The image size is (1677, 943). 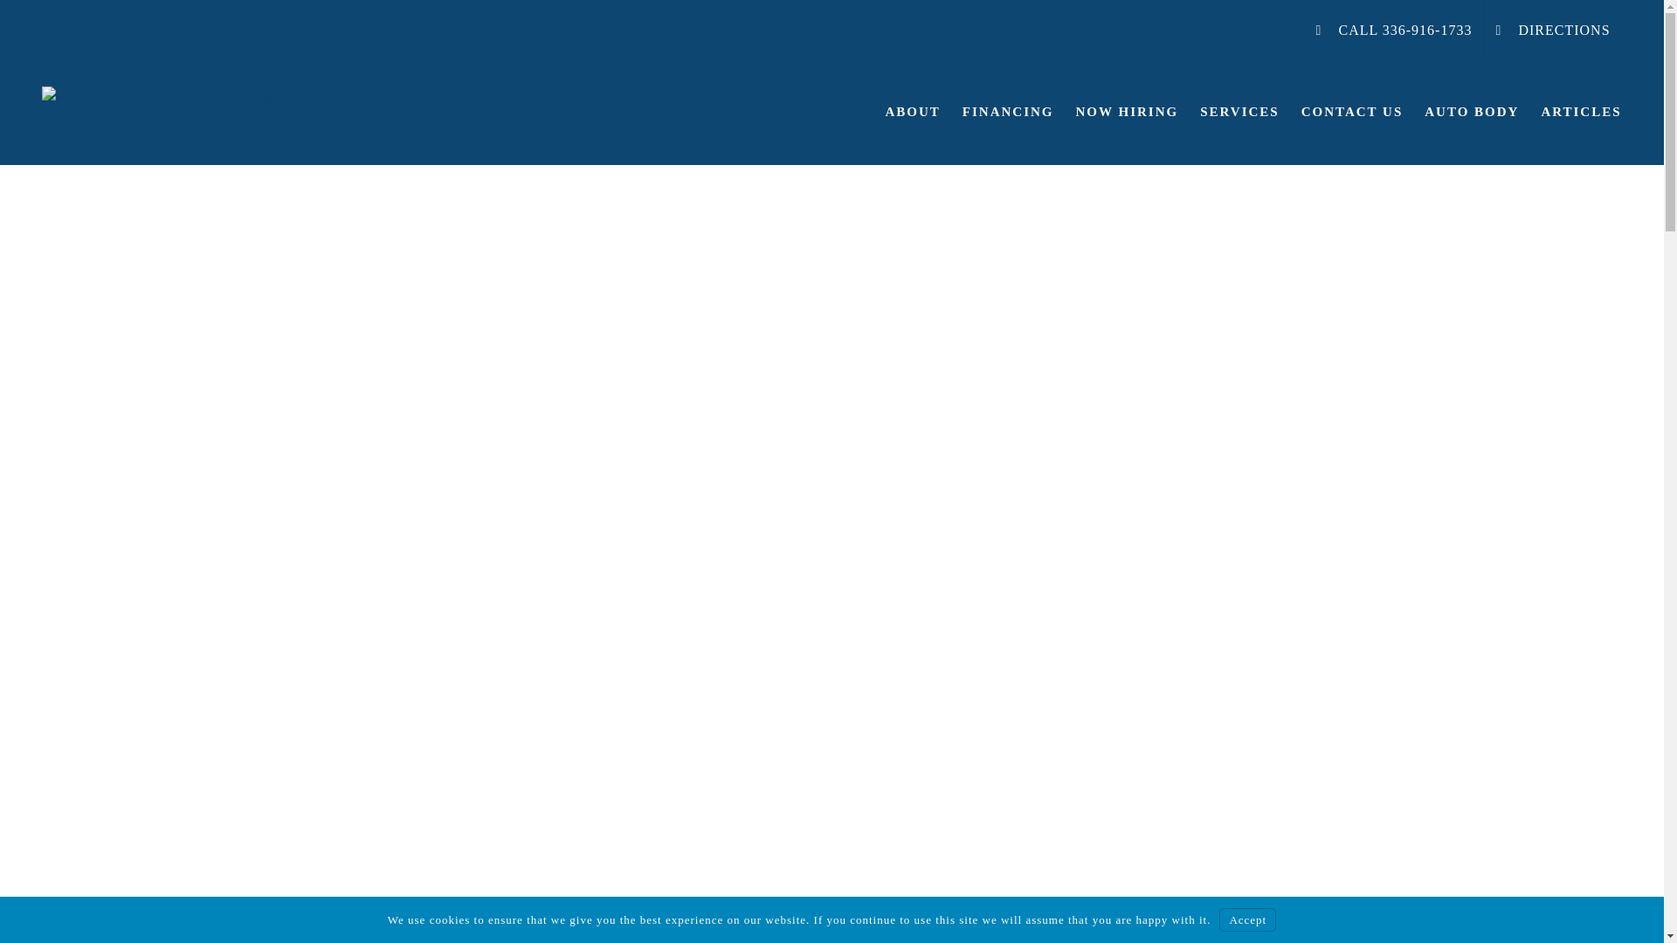 I want to click on CALL 336-916-1733, so click(x=1394, y=30).